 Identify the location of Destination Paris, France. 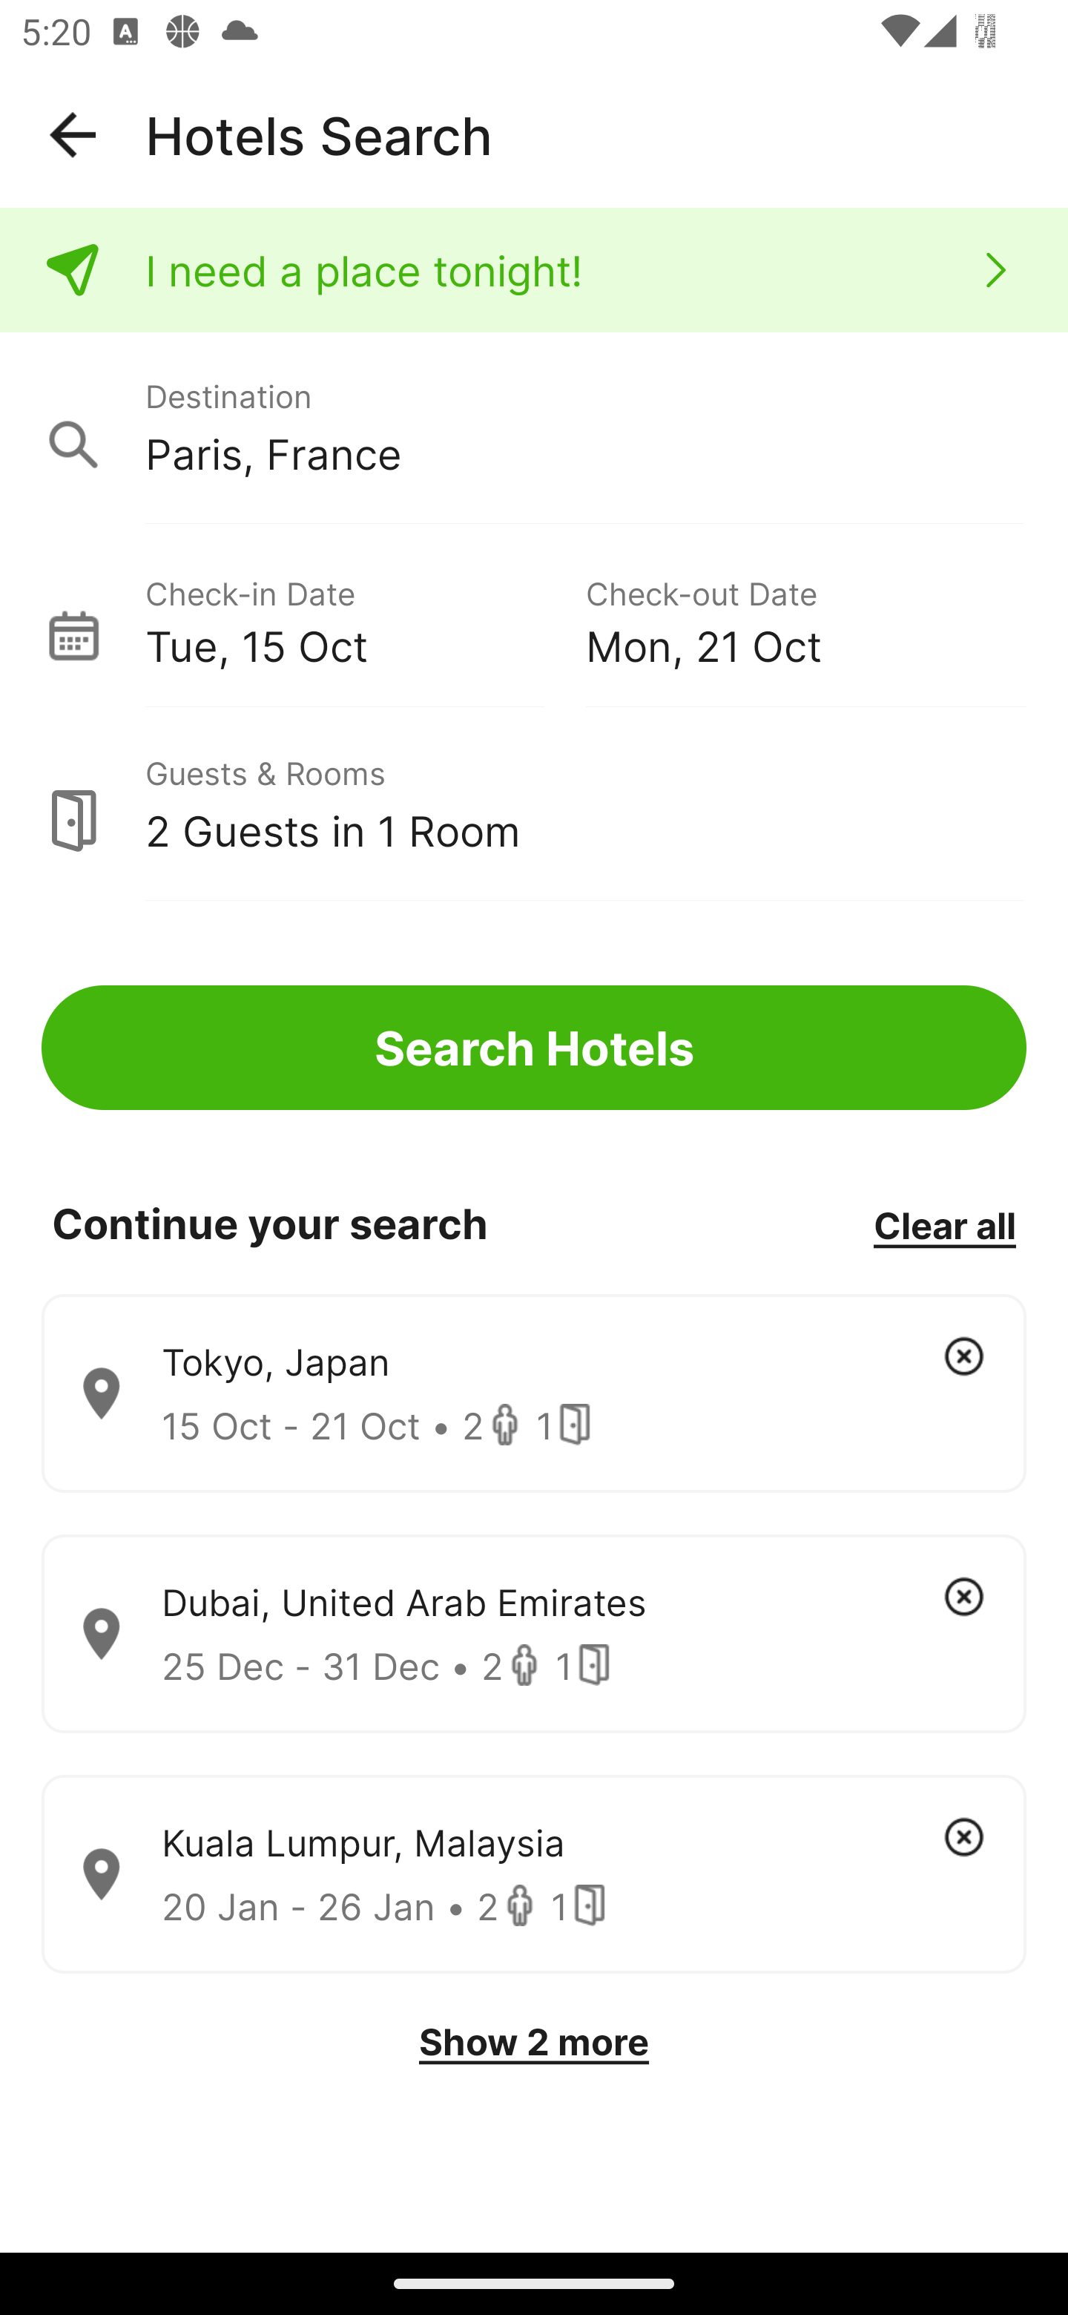
(534, 429).